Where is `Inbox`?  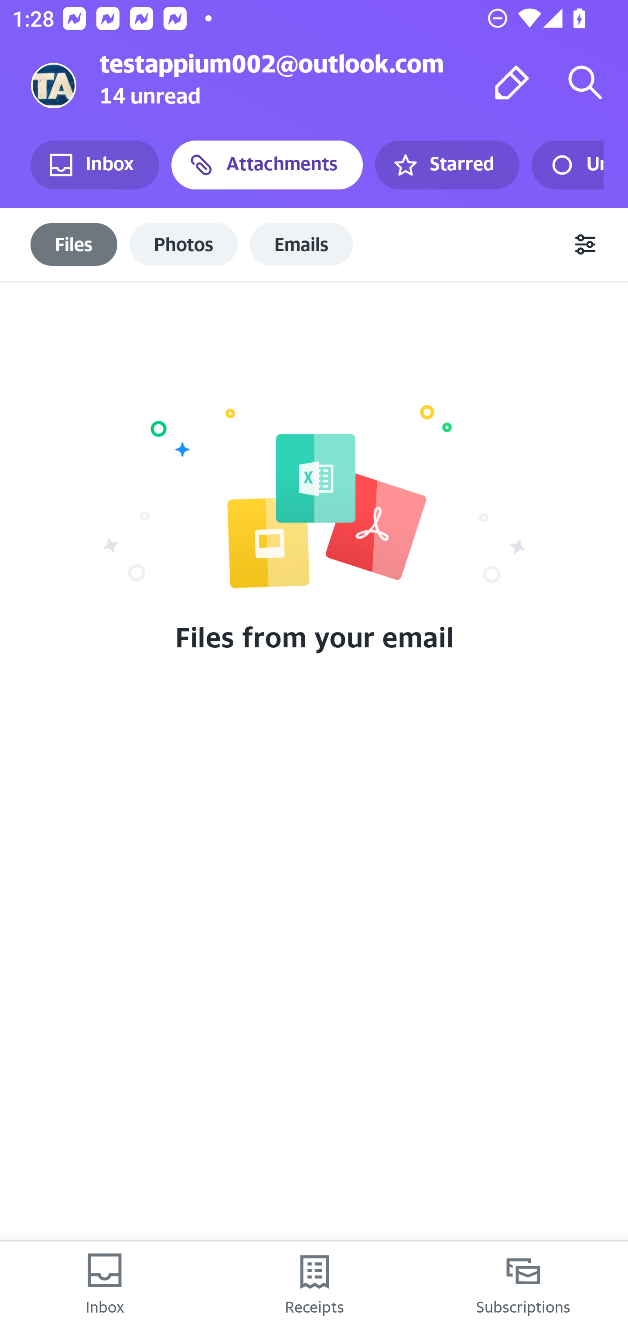 Inbox is located at coordinates (105, 1284).